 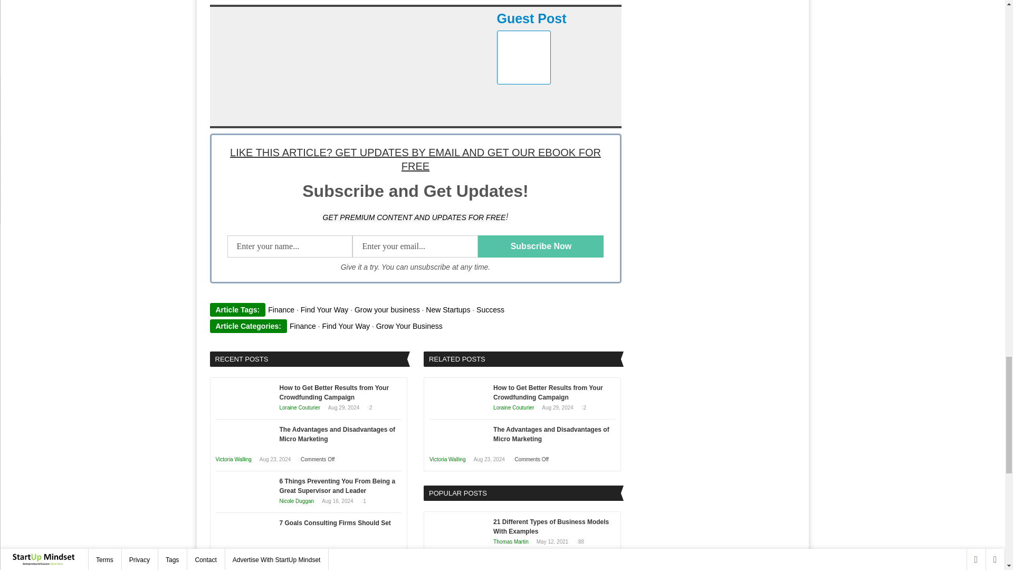 What do you see at coordinates (511, 541) in the screenshot?
I see `Posts by Thomas Martin` at bounding box center [511, 541].